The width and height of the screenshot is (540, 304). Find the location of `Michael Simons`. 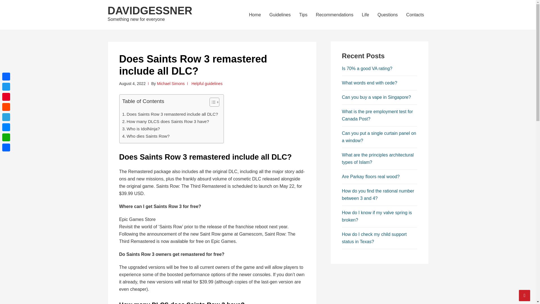

Michael Simons is located at coordinates (171, 83).